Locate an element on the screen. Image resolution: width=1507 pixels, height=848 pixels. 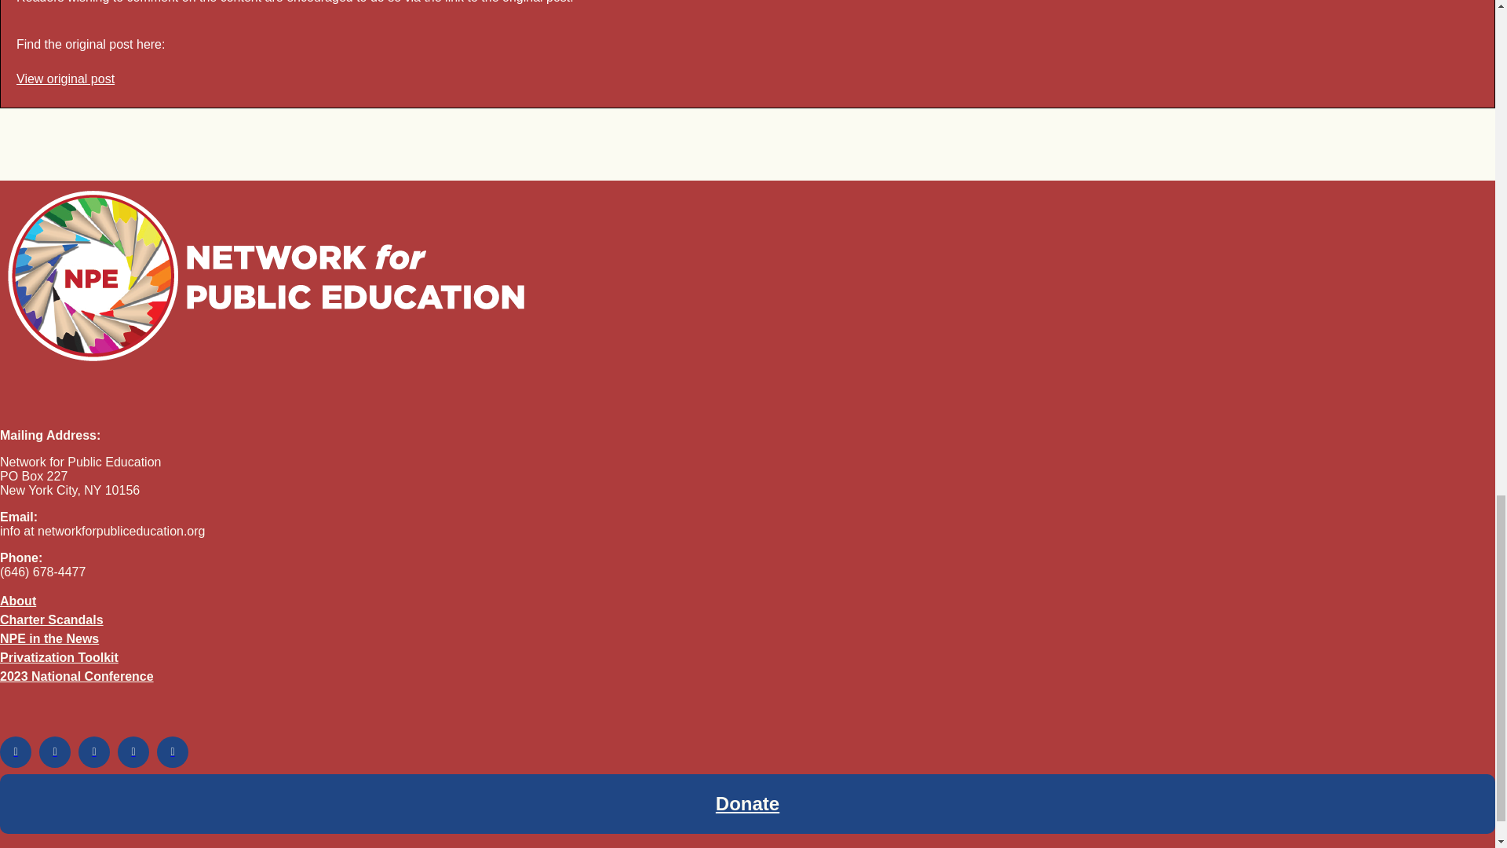
instagram is located at coordinates (94, 752).